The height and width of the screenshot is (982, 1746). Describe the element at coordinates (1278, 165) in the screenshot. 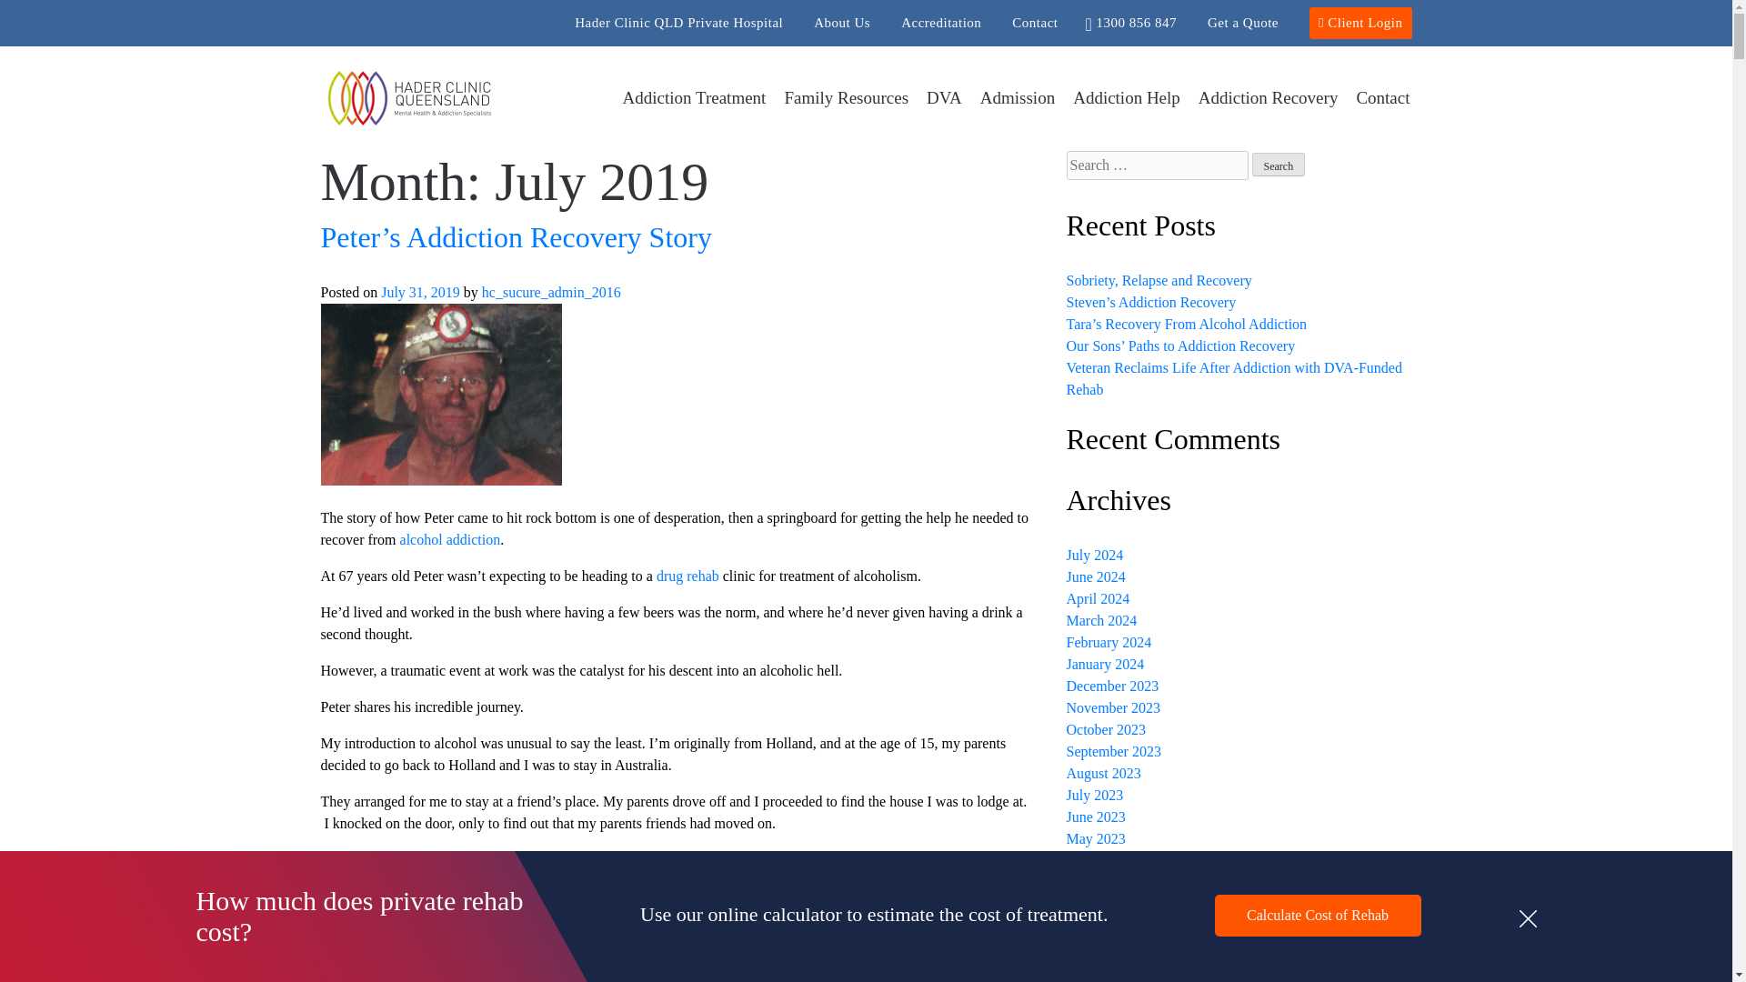

I see `Search` at that location.